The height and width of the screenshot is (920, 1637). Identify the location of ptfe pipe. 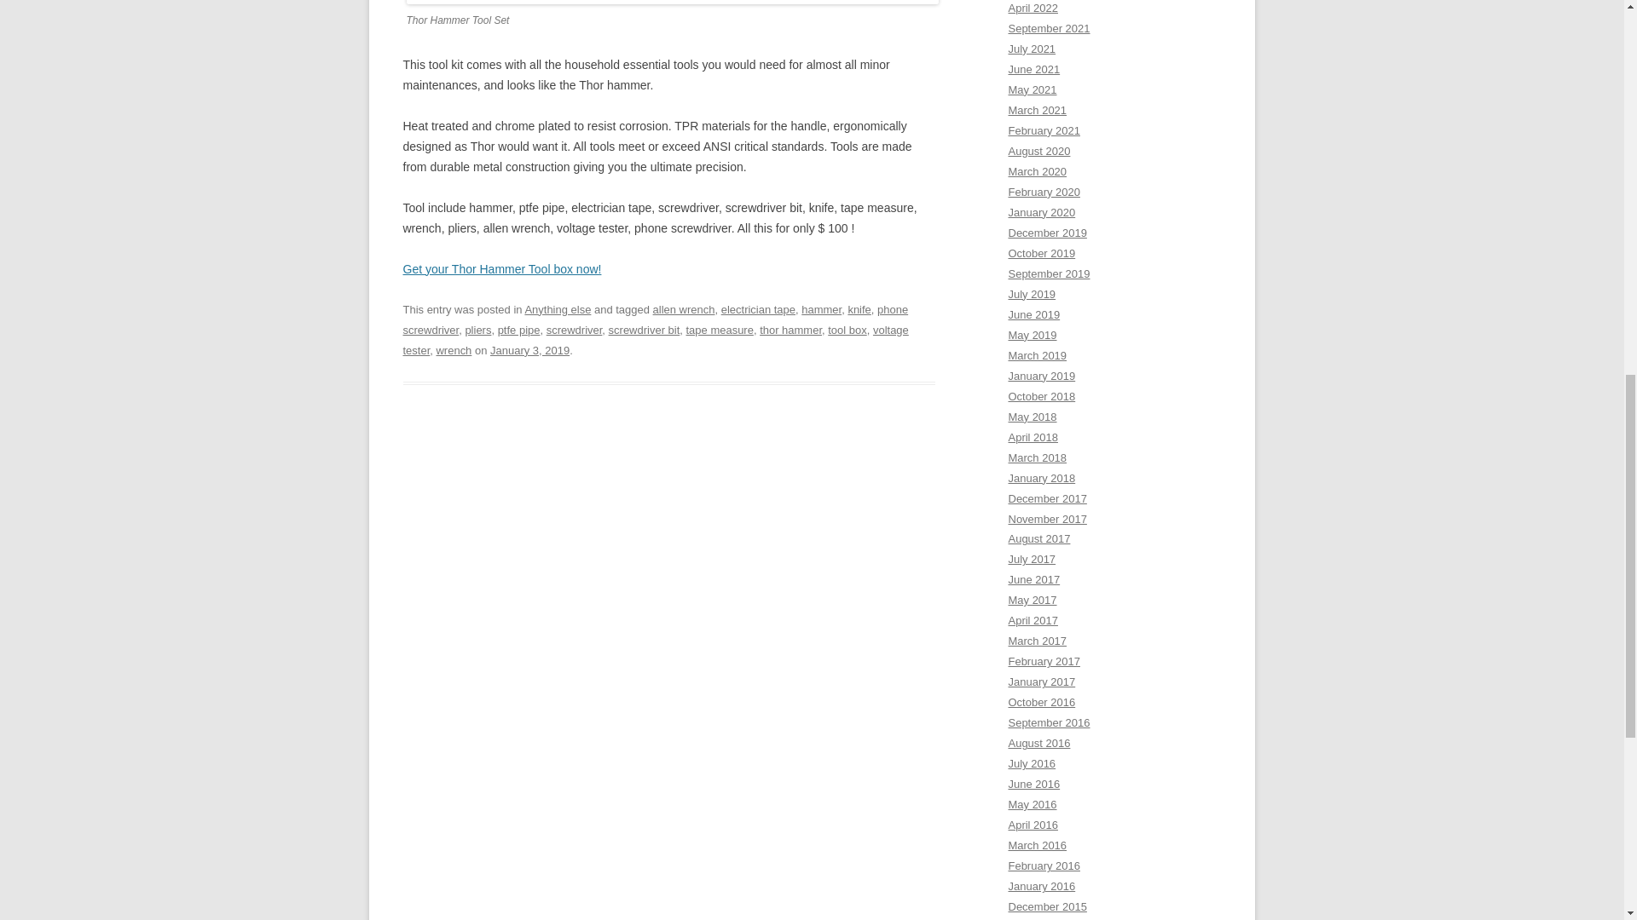
(518, 331).